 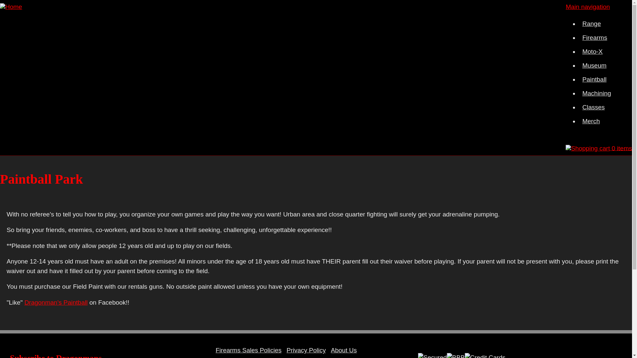 What do you see at coordinates (249, 350) in the screenshot?
I see `Firearms Sales Policies` at bounding box center [249, 350].